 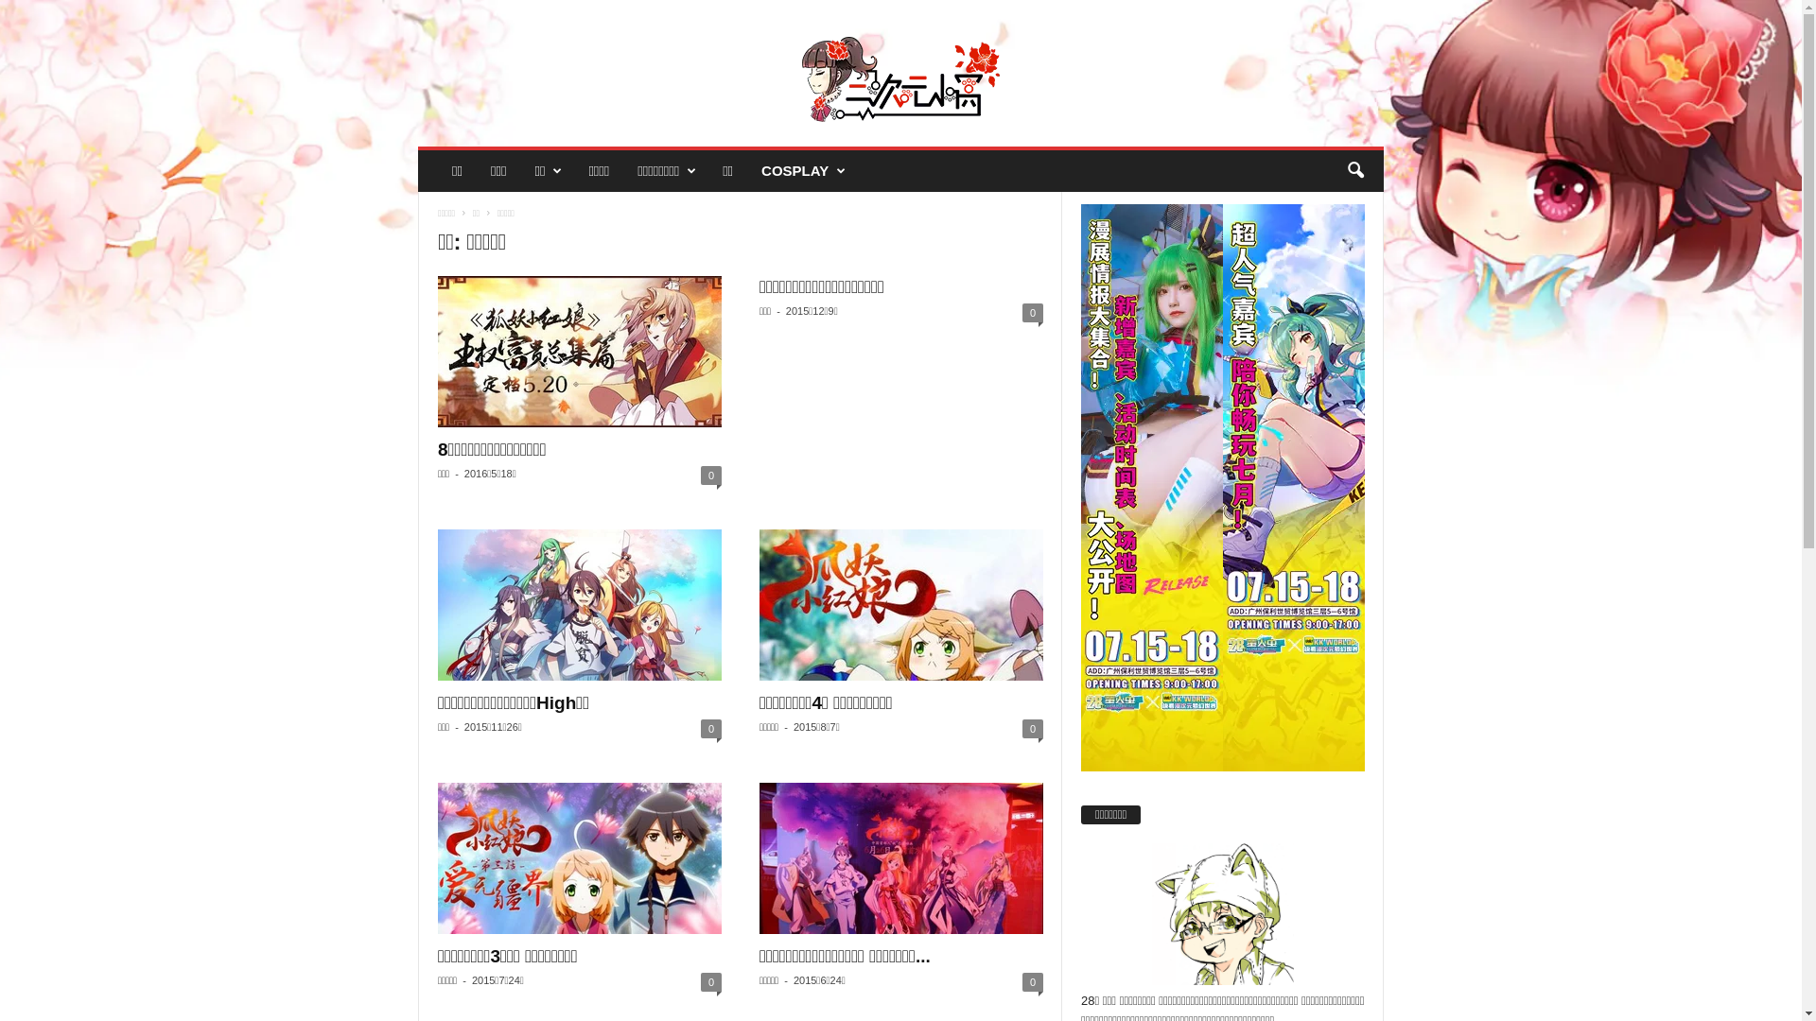 I want to click on 0, so click(x=711, y=982).